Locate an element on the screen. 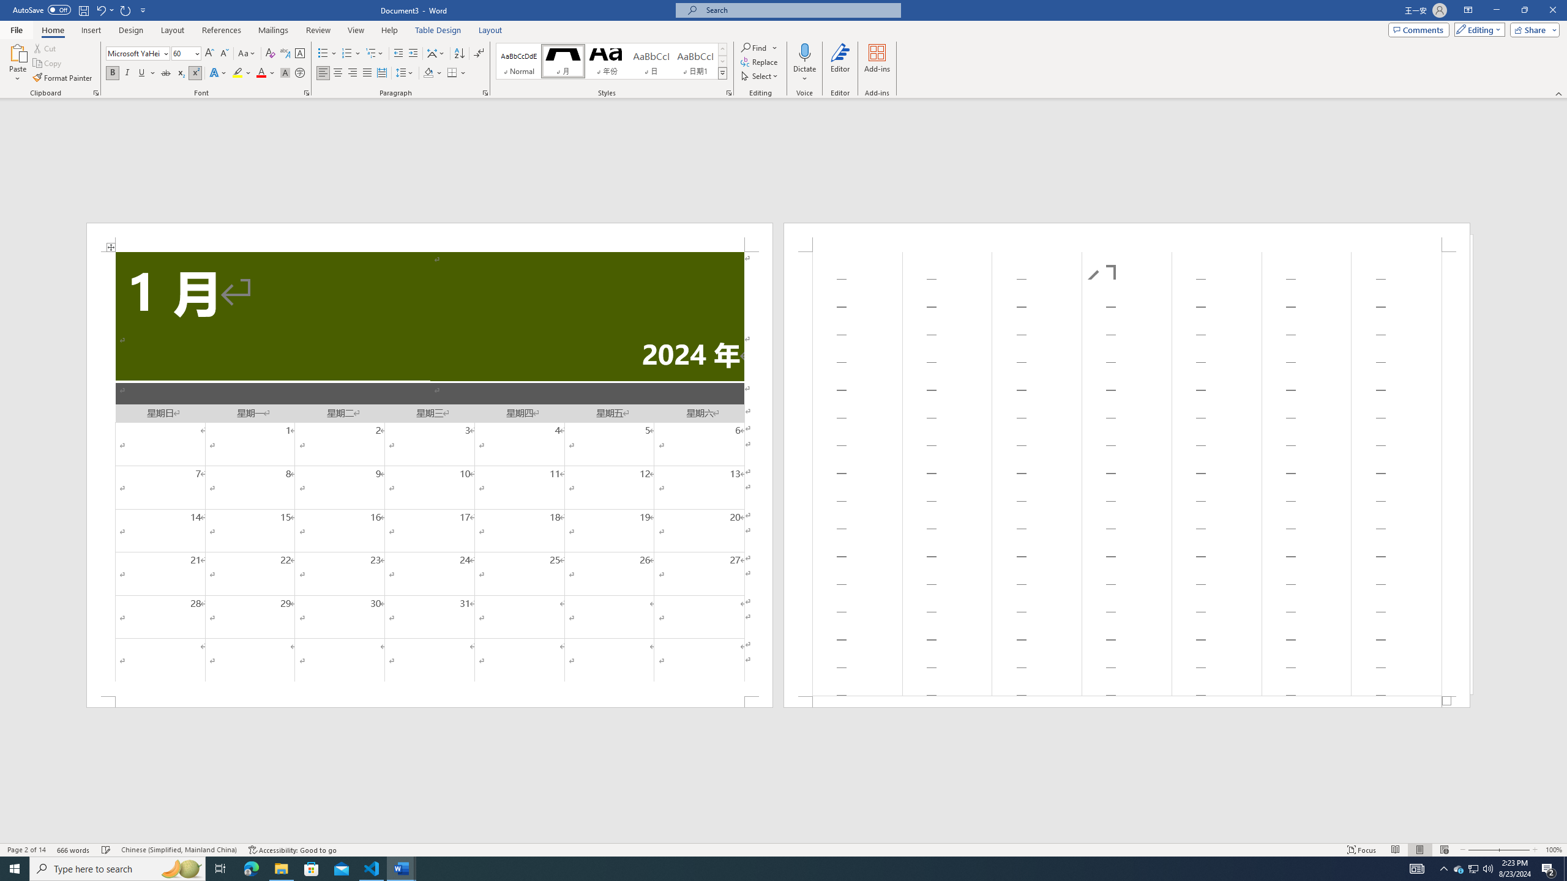 This screenshot has height=881, width=1567. Superscript is located at coordinates (195, 73).